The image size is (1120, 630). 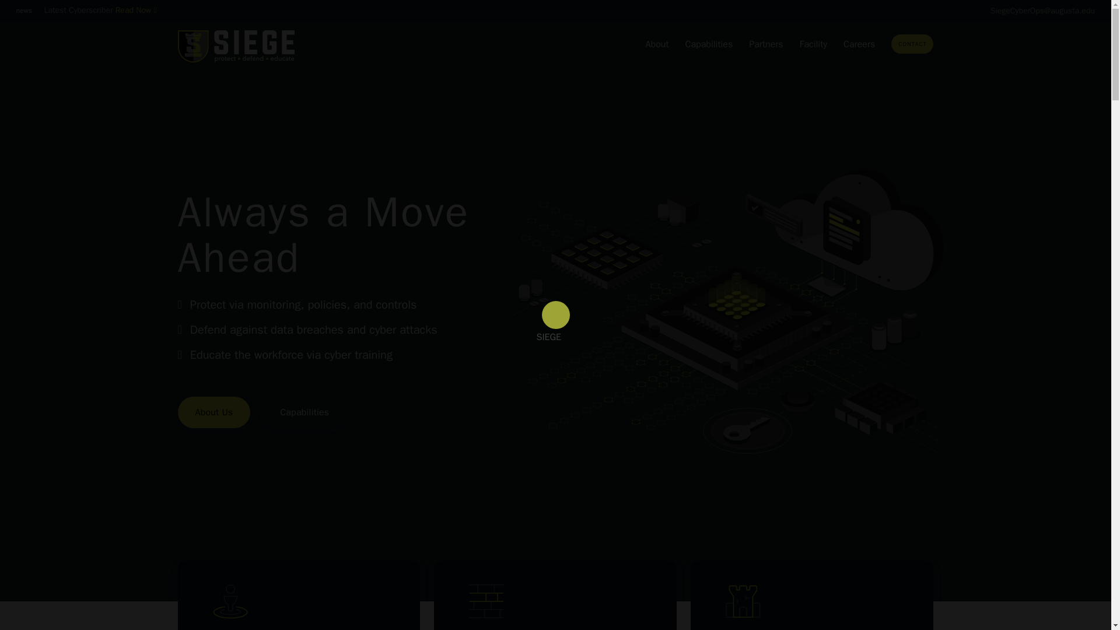 What do you see at coordinates (912, 43) in the screenshot?
I see `CONTACT` at bounding box center [912, 43].